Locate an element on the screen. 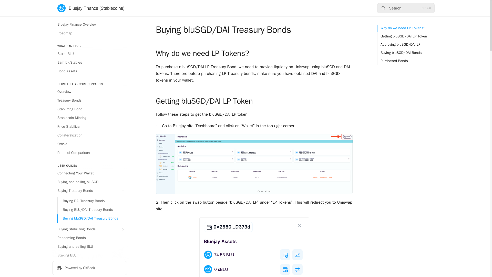 This screenshot has height=277, width=492. Protocol Comparison is located at coordinates (89, 153).